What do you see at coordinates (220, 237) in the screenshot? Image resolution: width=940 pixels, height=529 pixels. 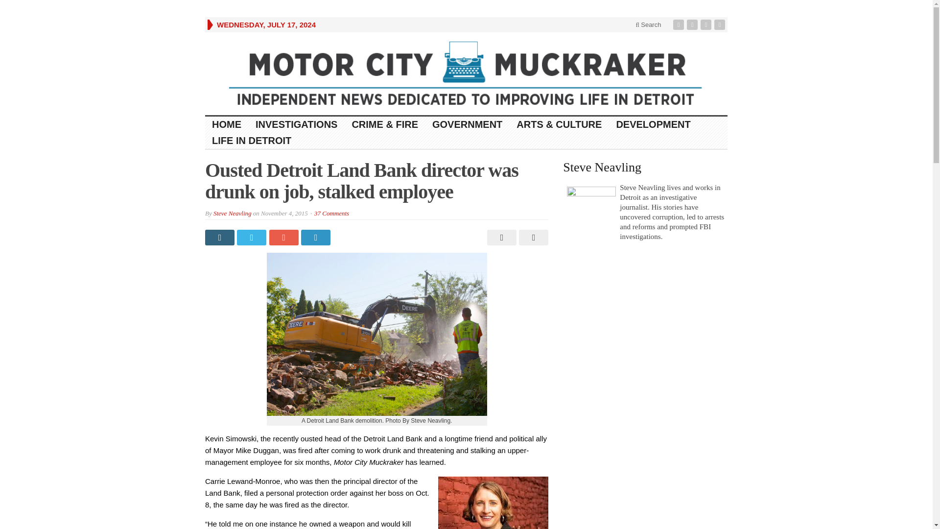 I see `Share on Facebook` at bounding box center [220, 237].